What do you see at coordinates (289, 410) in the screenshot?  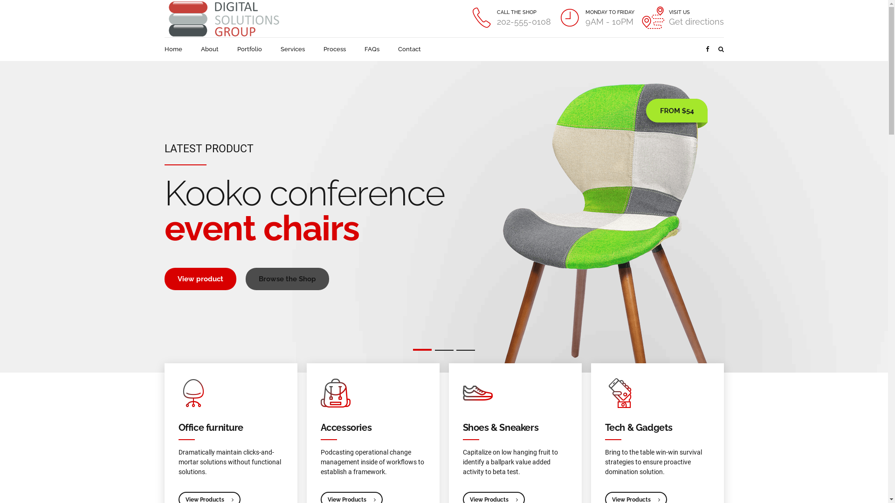 I see `Website Planning and Strategy` at bounding box center [289, 410].